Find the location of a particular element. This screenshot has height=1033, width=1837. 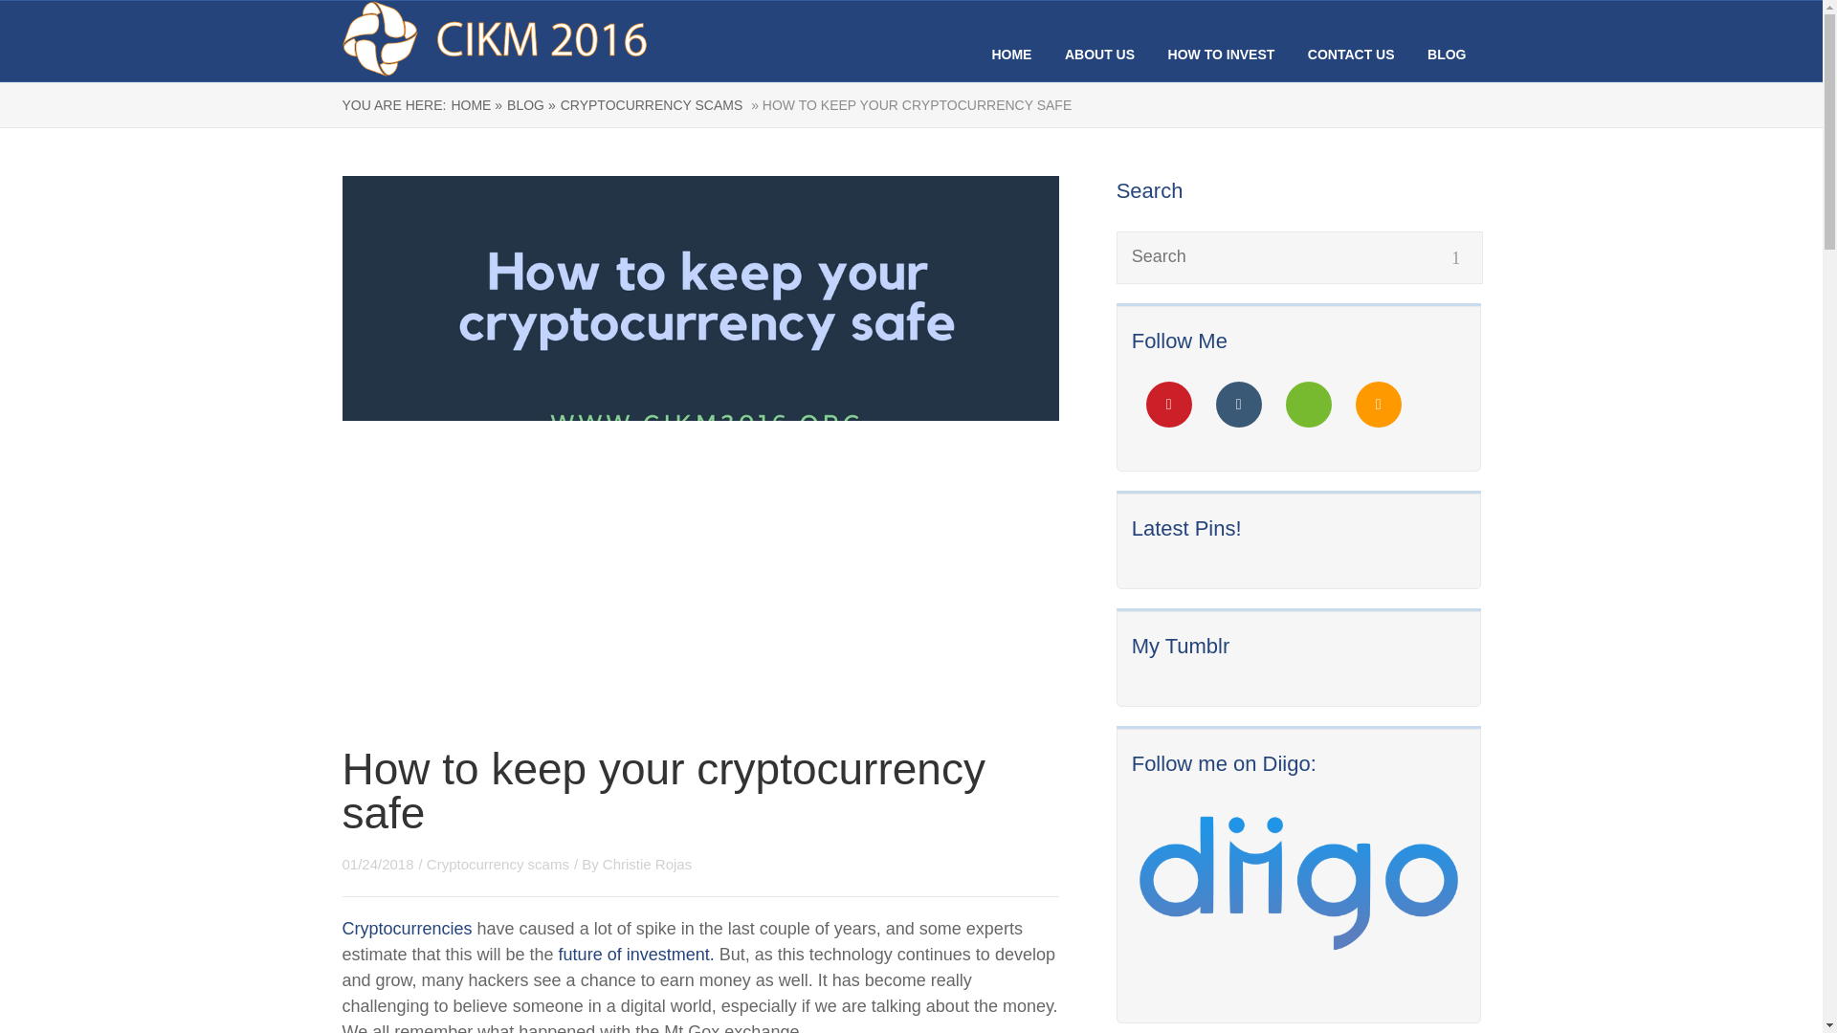

Pinterest is located at coordinates (1169, 404).